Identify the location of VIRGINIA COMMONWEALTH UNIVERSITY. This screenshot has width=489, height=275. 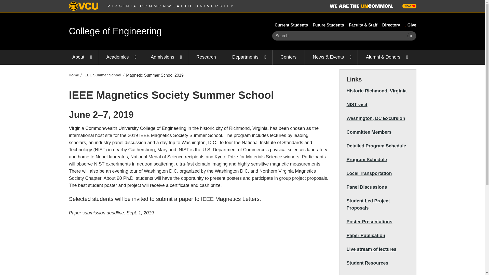
(171, 6).